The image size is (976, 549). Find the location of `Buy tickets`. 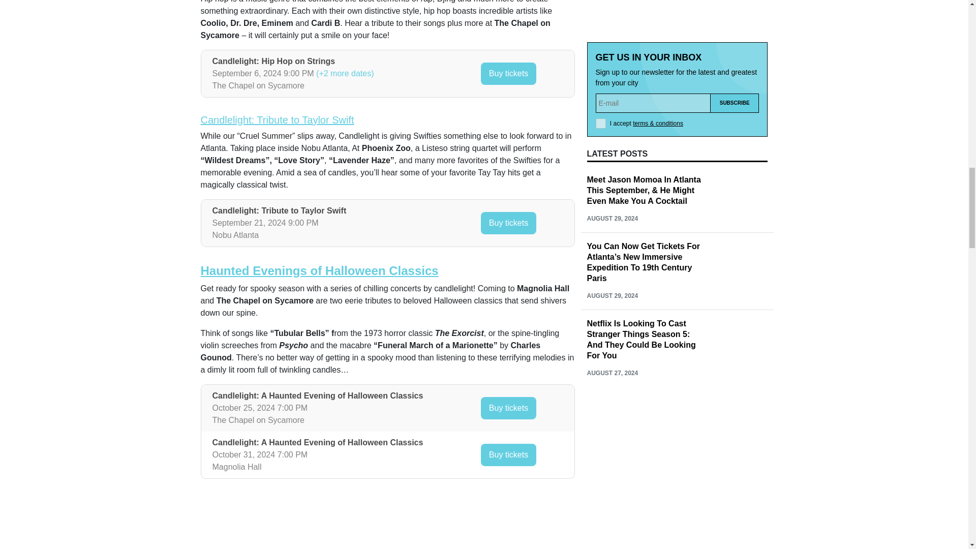

Buy tickets is located at coordinates (508, 454).